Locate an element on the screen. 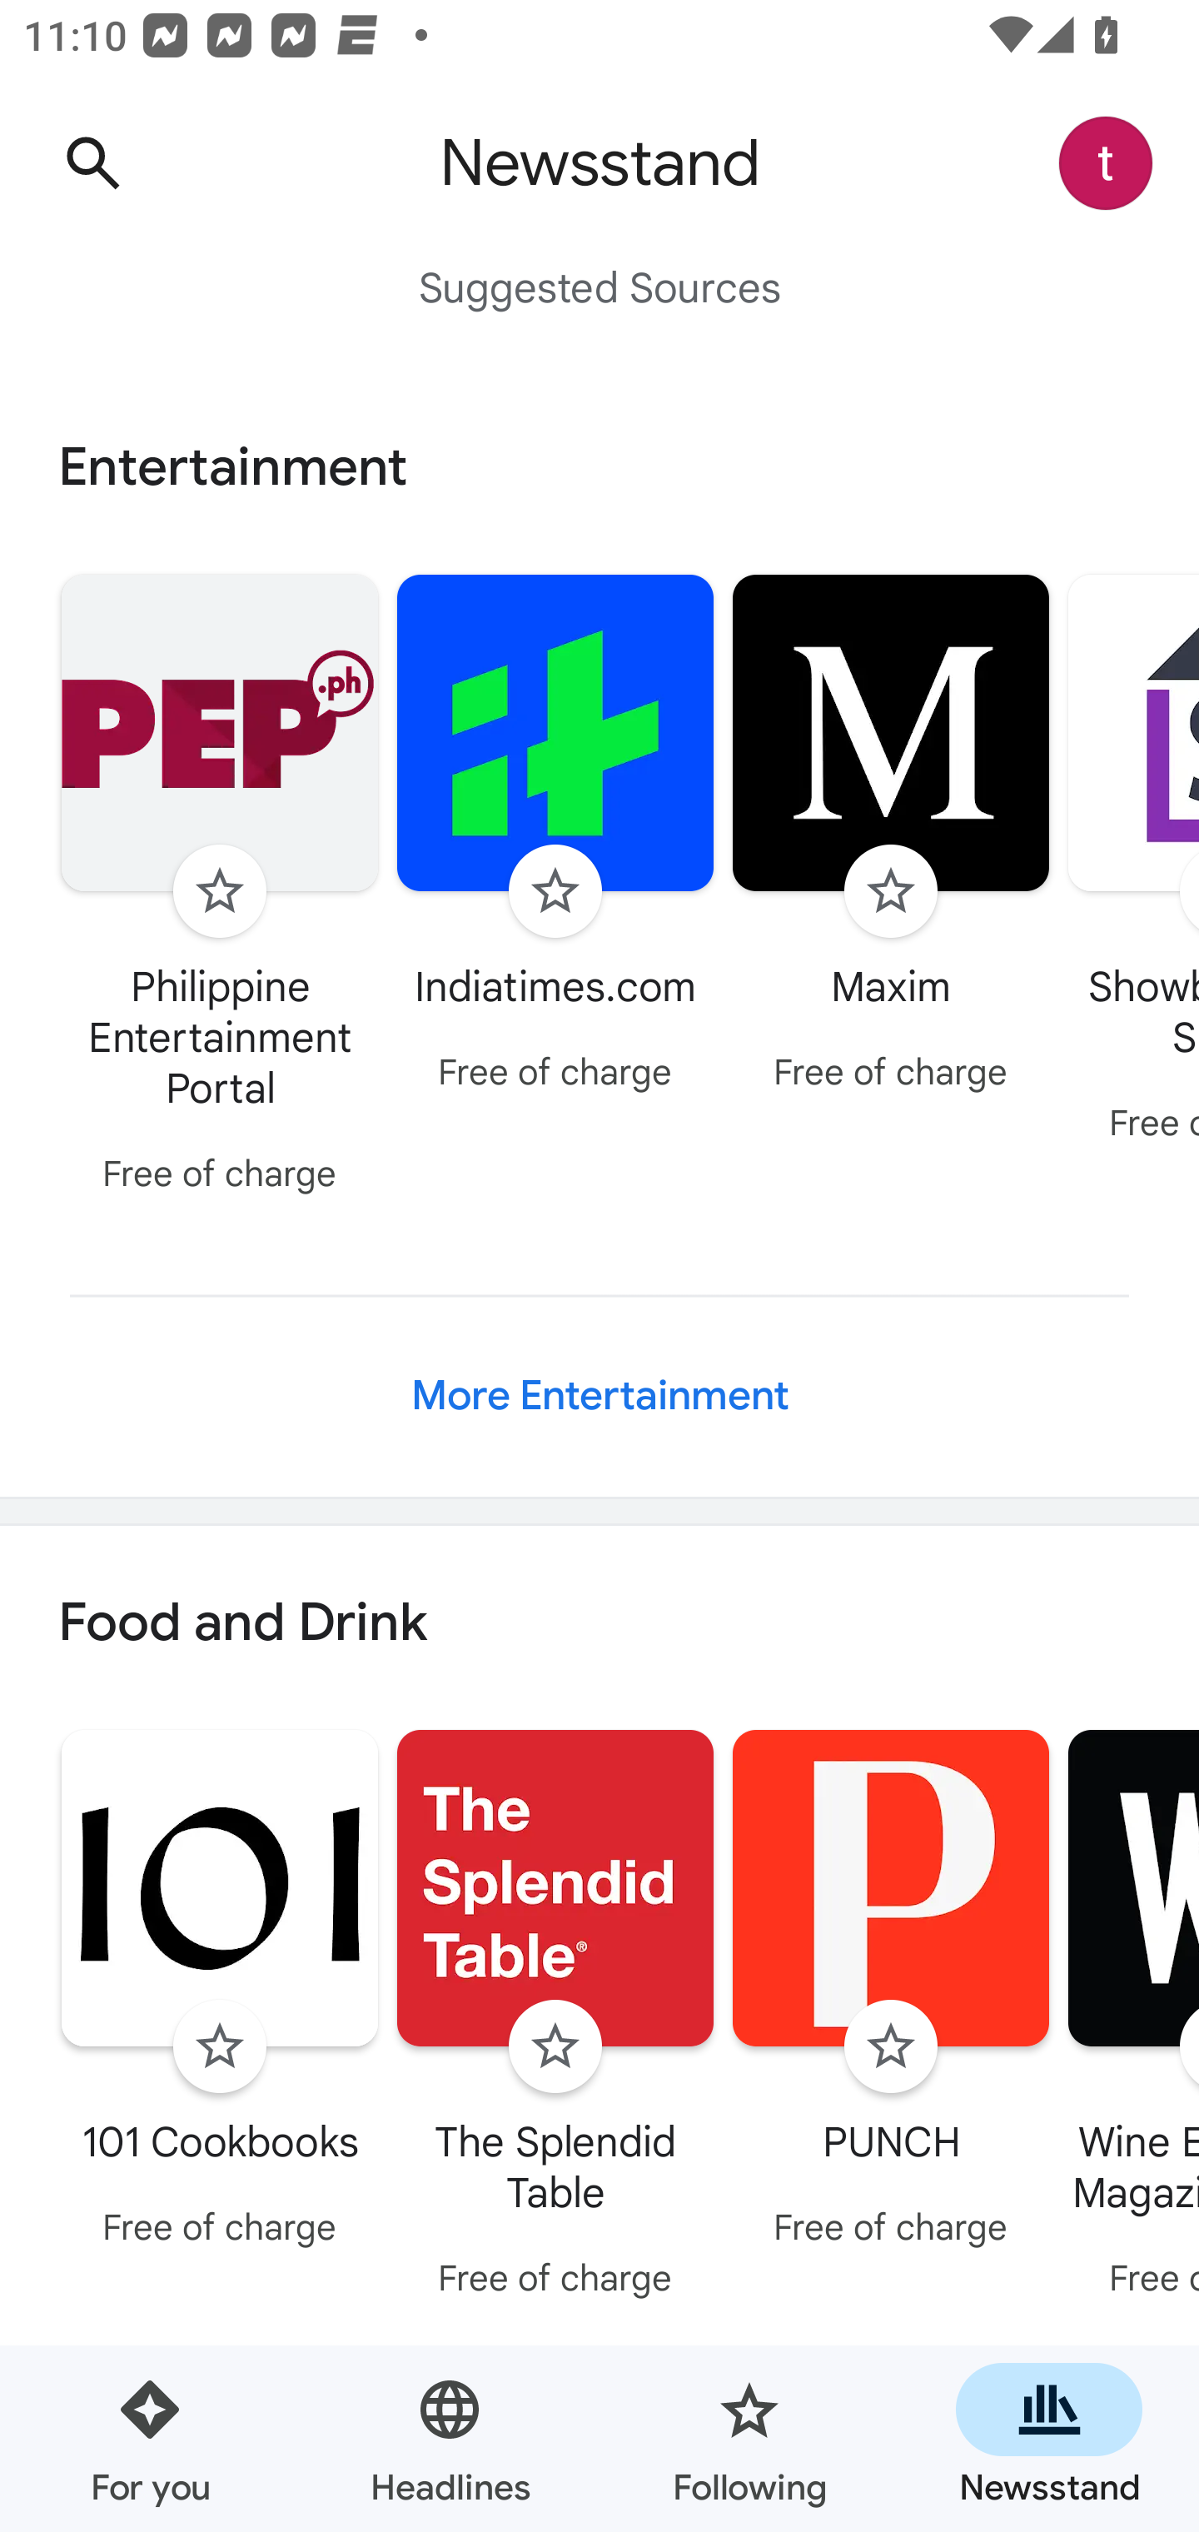 The width and height of the screenshot is (1199, 2532). Food and Drink is located at coordinates (599, 1624).